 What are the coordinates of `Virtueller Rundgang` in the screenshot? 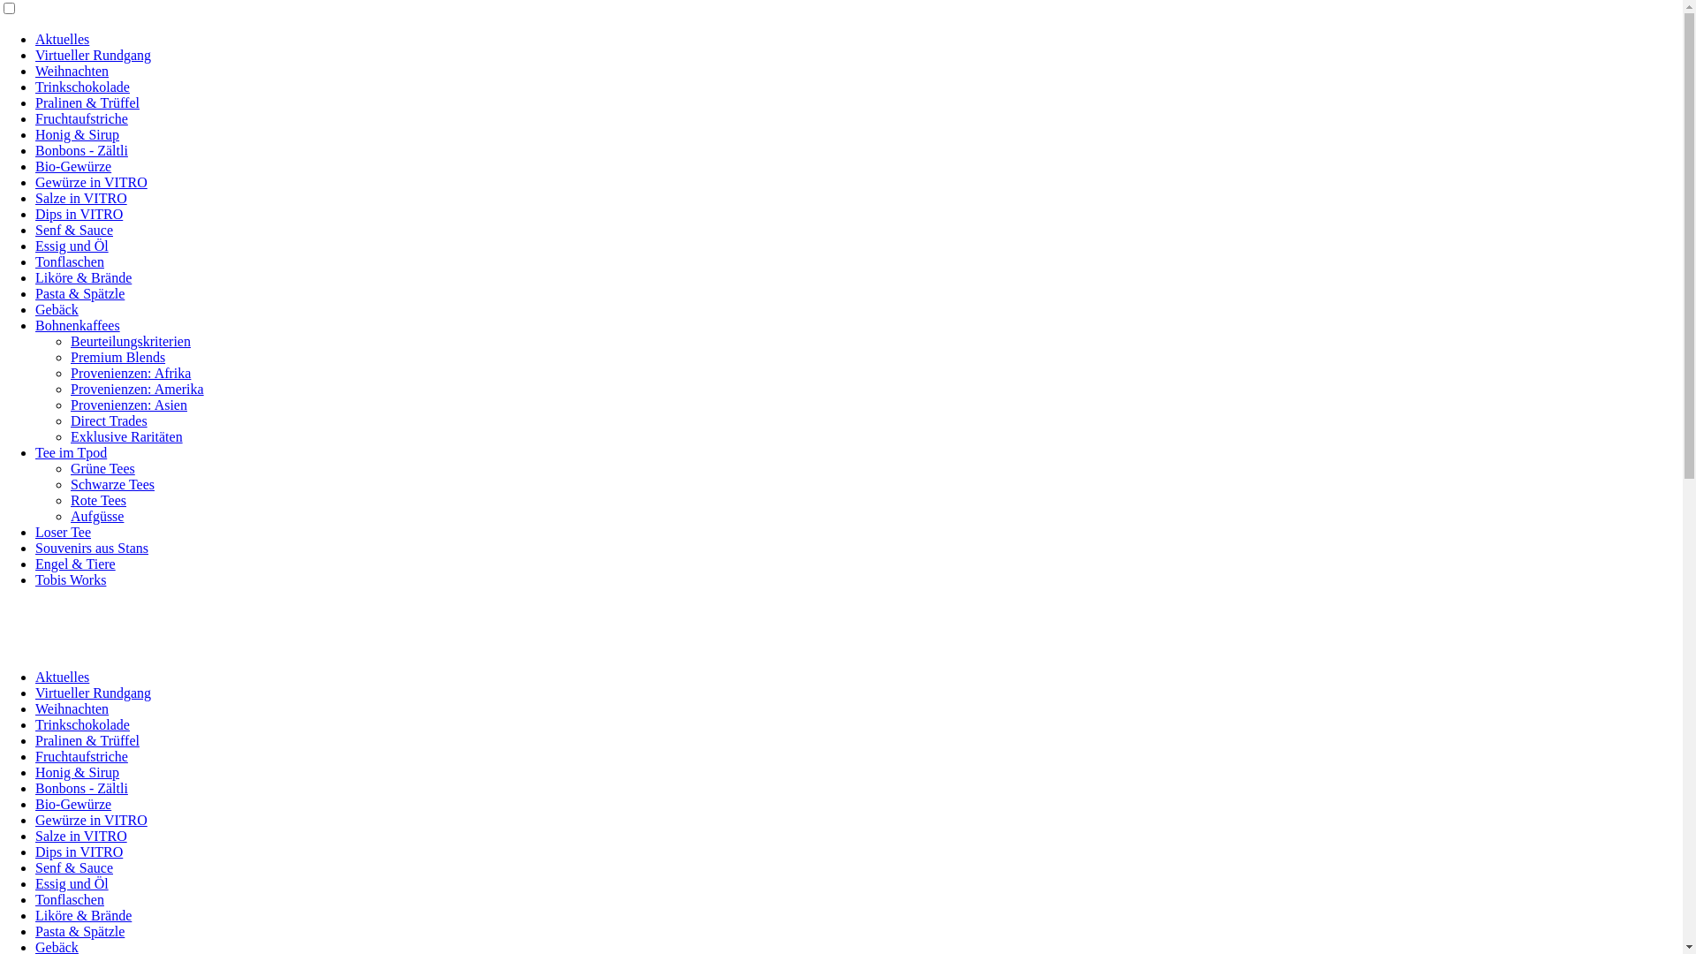 It's located at (94, 55).